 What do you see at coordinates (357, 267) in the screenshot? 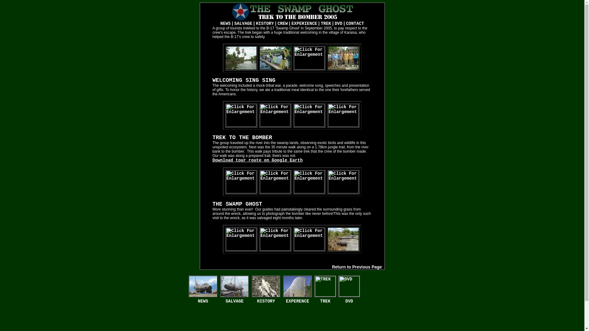
I see `Return to Previous Page` at bounding box center [357, 267].